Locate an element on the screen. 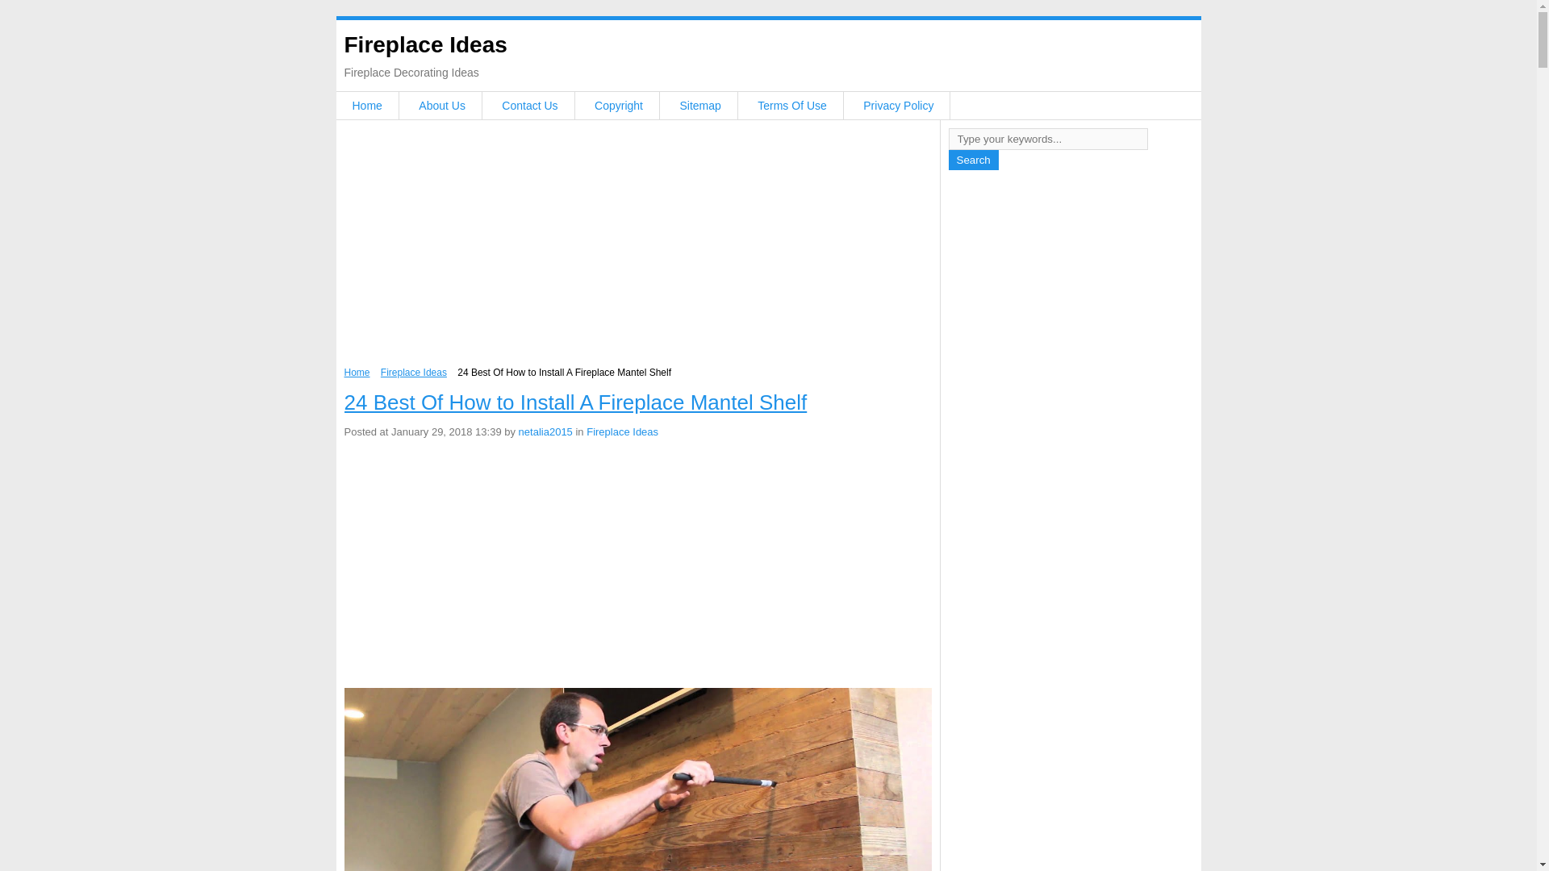 The width and height of the screenshot is (1549, 871). Search is located at coordinates (973, 160).